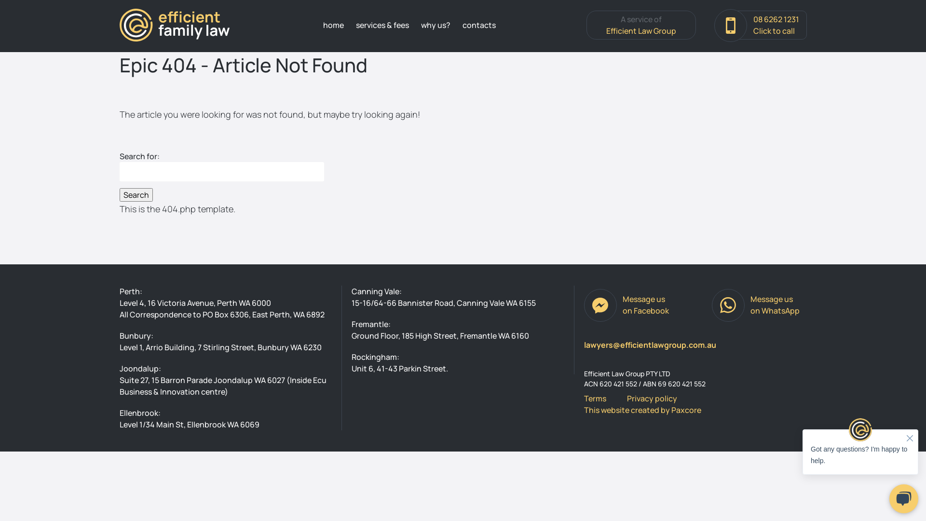 This screenshot has width=926, height=521. I want to click on contacts, so click(479, 25).